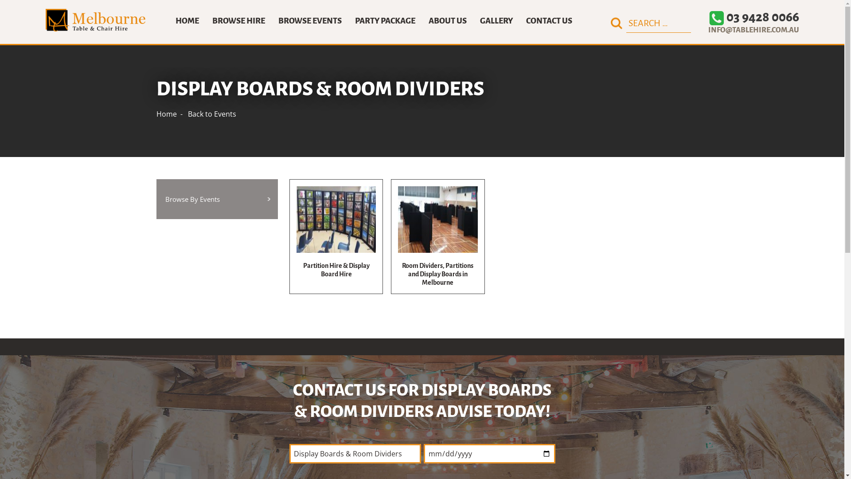 Image resolution: width=851 pixels, height=479 pixels. I want to click on PARTY PACKAGE, so click(385, 21).